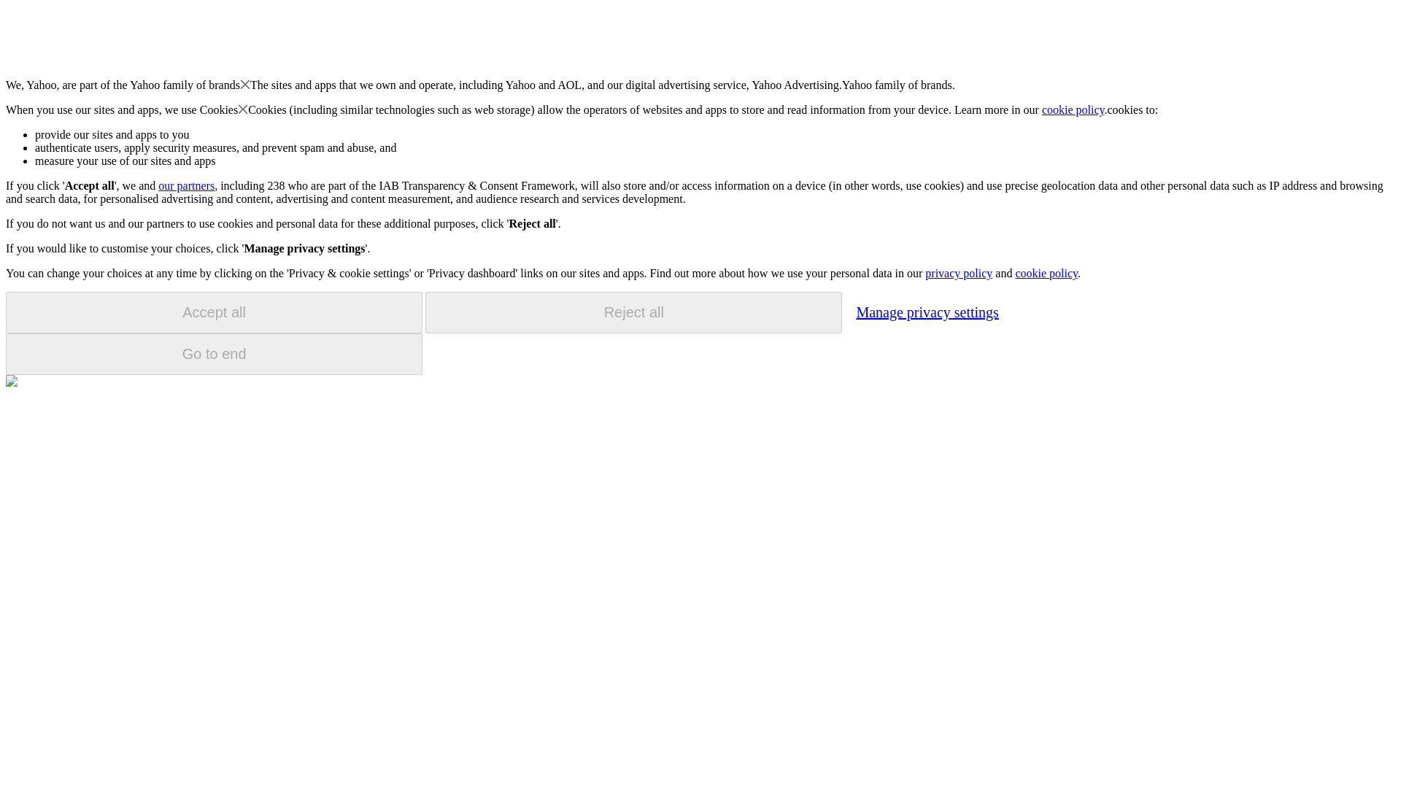 This screenshot has width=1401, height=788. Describe the element at coordinates (185, 185) in the screenshot. I see `our partners` at that location.